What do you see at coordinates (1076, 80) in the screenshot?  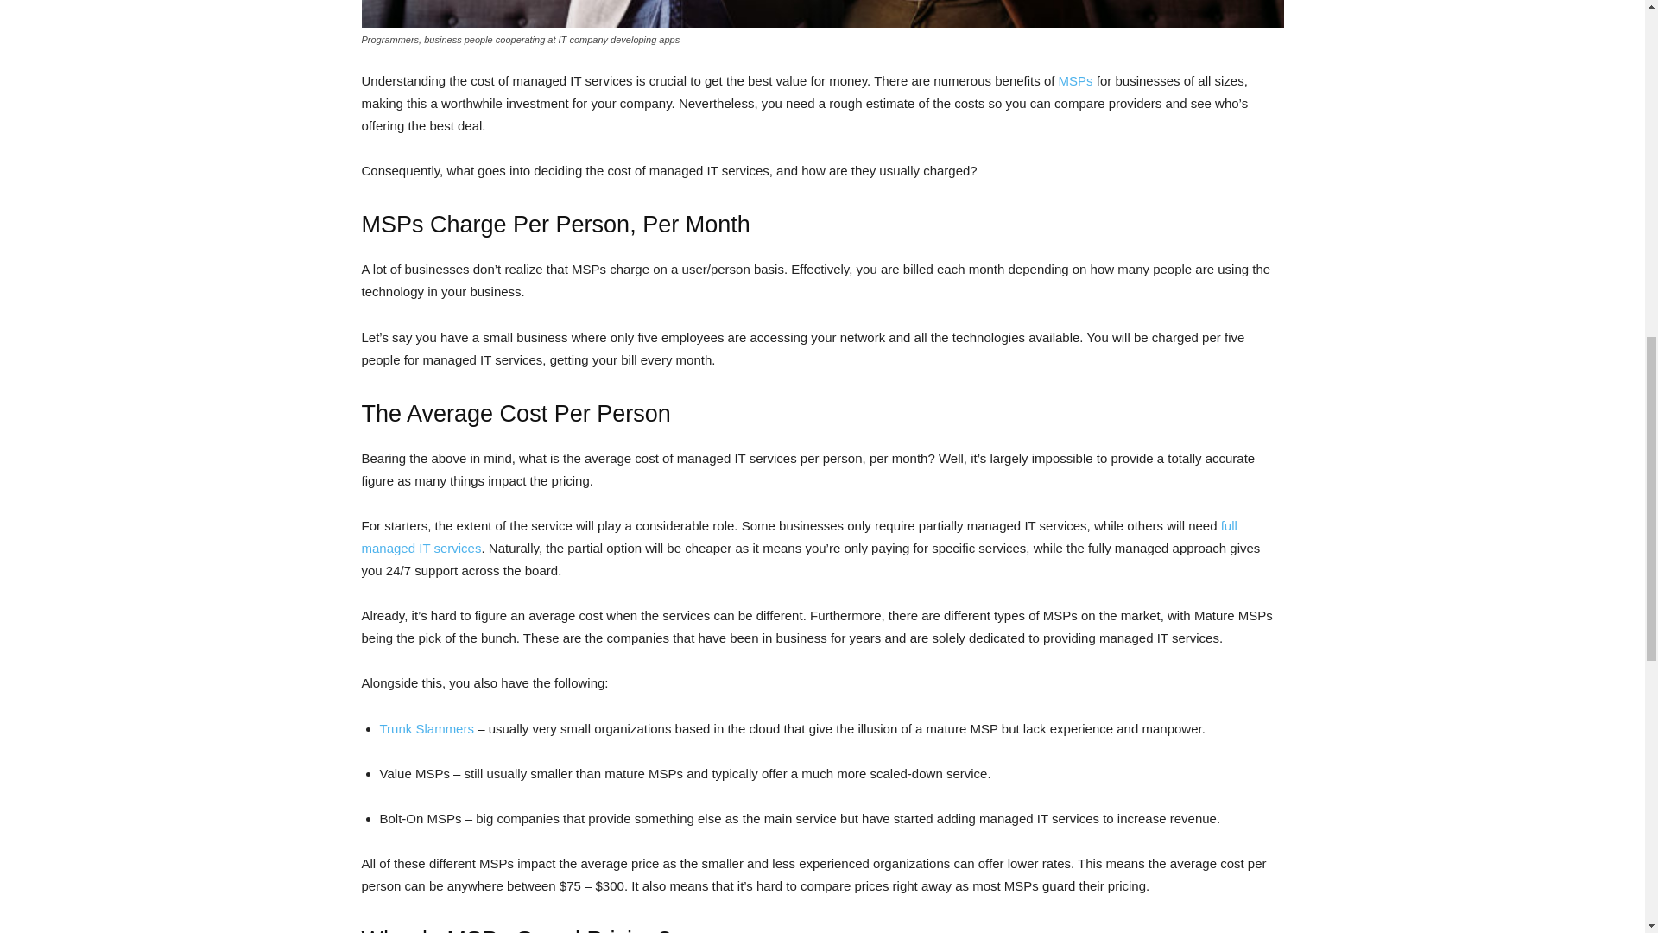 I see `MSPs` at bounding box center [1076, 80].